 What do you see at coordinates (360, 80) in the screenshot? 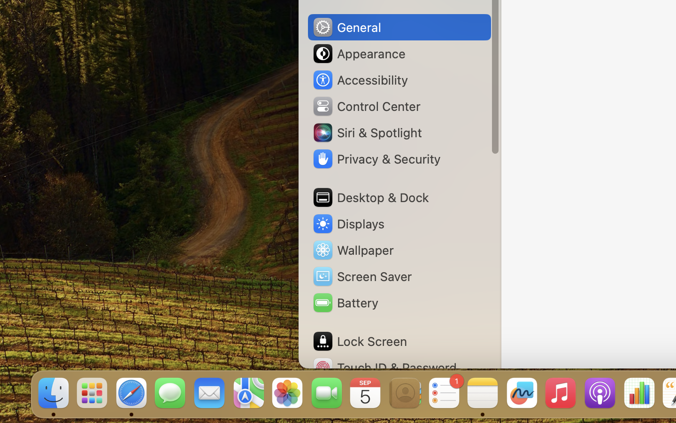
I see `Accessibility` at bounding box center [360, 80].